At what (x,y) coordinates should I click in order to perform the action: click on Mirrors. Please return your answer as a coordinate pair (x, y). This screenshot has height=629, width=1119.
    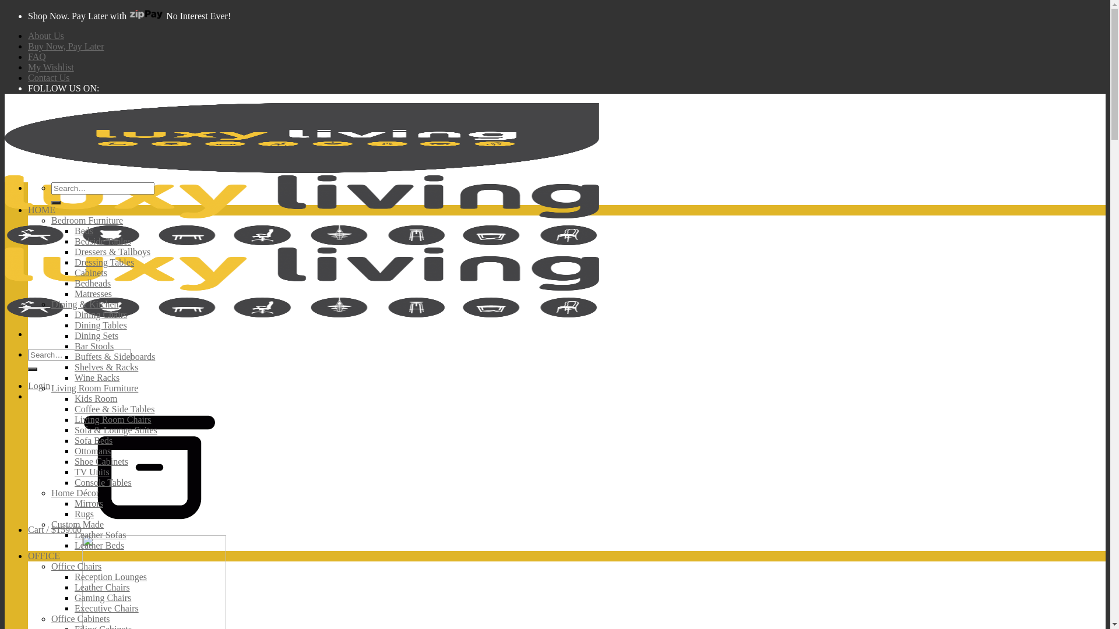
    Looking at the image, I should click on (89, 503).